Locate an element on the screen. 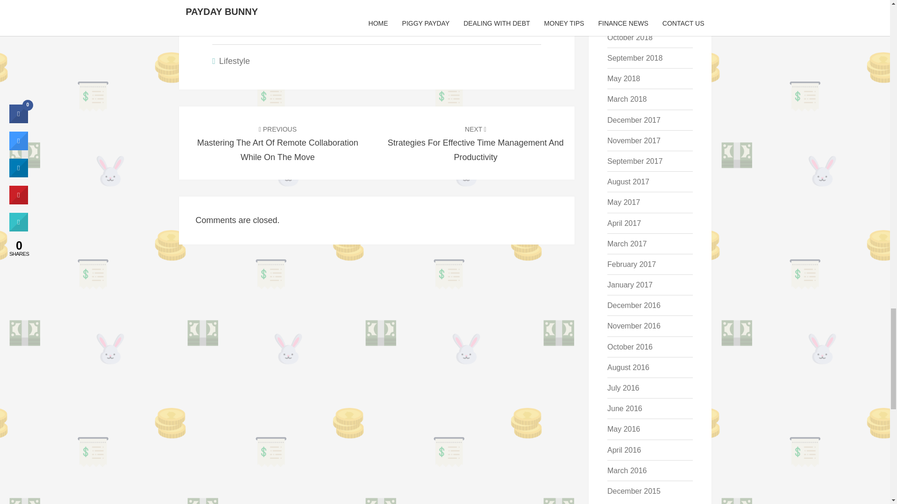 The height and width of the screenshot is (504, 897). Does CBD Oil Expire: What You Need To Know? is located at coordinates (253, 12).